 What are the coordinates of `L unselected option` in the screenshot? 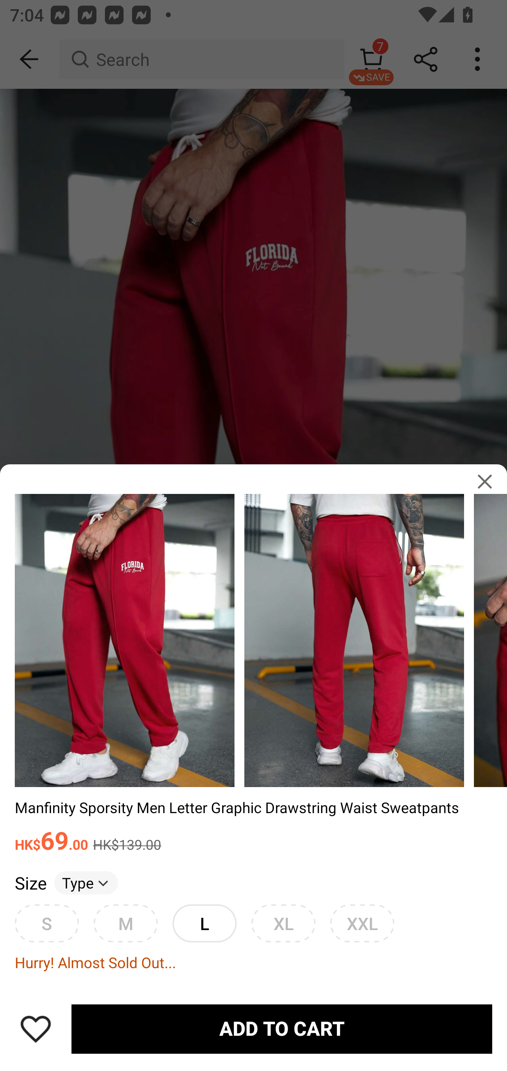 It's located at (204, 923).